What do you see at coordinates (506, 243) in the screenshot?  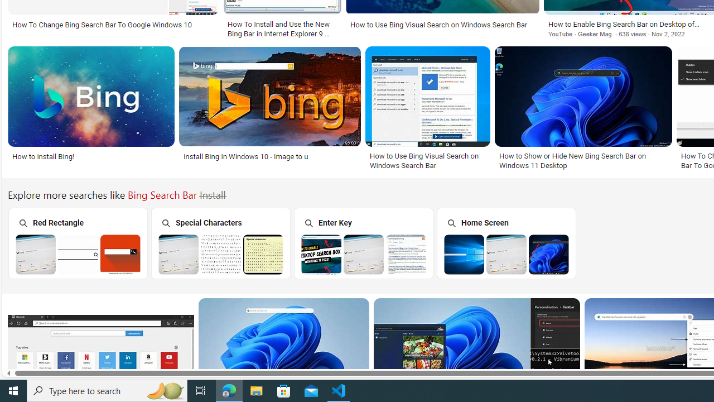 I see `Home Screen` at bounding box center [506, 243].